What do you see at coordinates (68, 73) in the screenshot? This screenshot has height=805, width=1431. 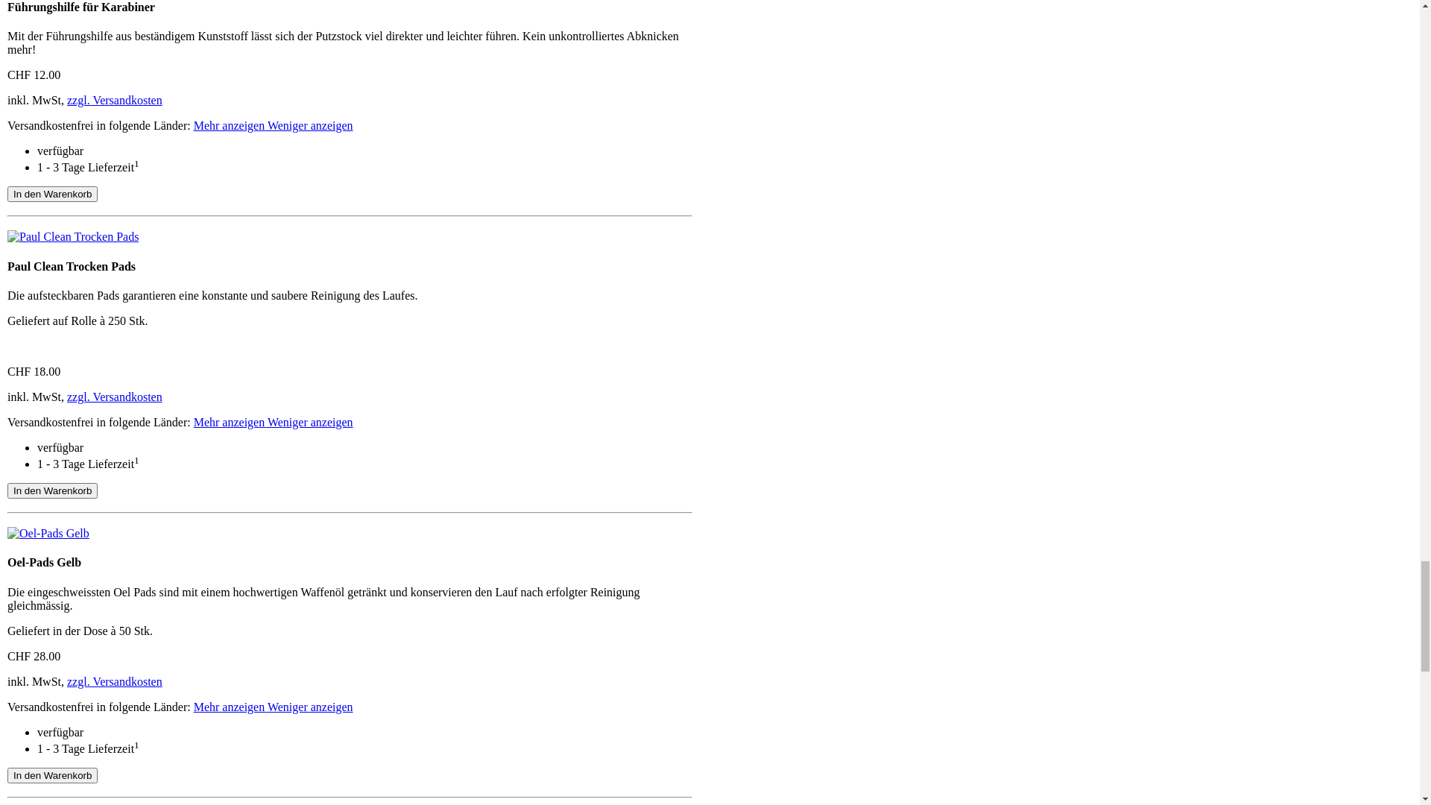 I see `Verkaufspartner` at bounding box center [68, 73].